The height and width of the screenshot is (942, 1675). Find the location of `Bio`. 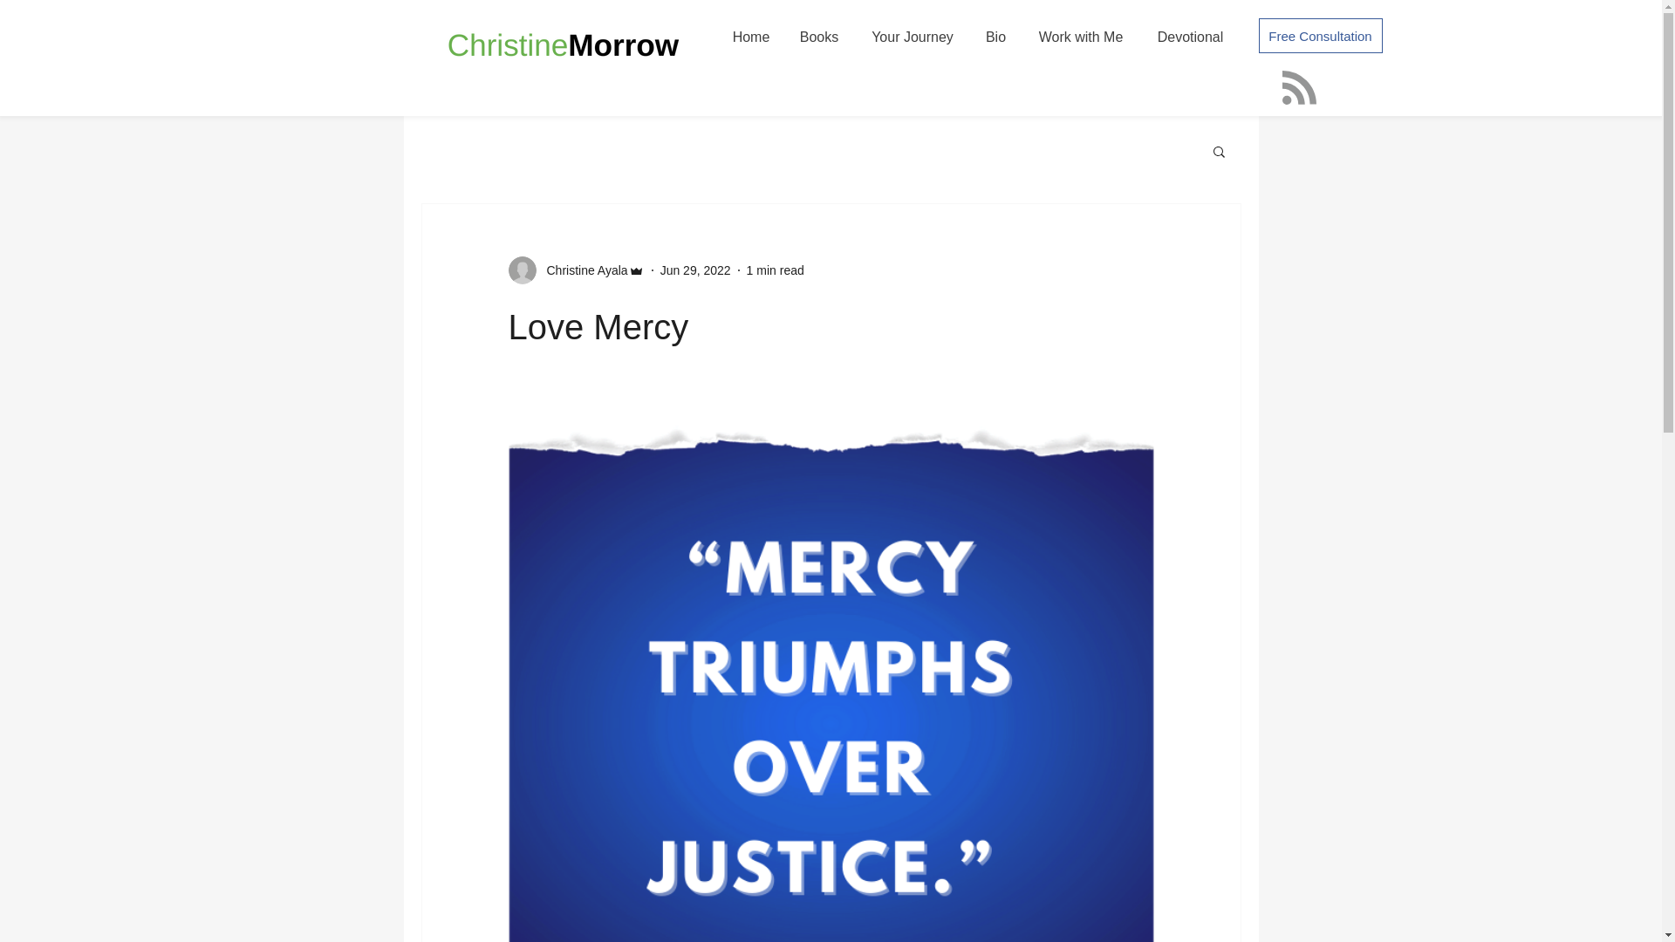

Bio is located at coordinates (995, 37).